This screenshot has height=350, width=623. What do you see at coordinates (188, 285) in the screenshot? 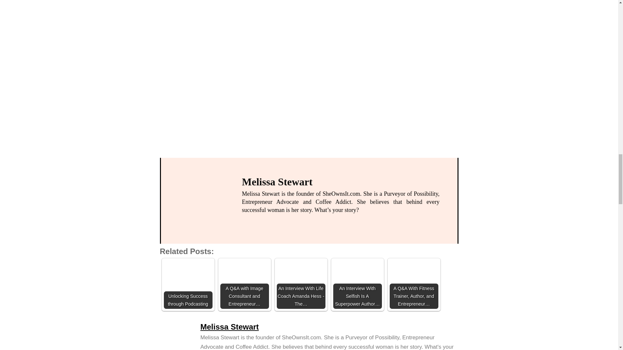
I see `Unlocking Success through Podcasting` at bounding box center [188, 285].